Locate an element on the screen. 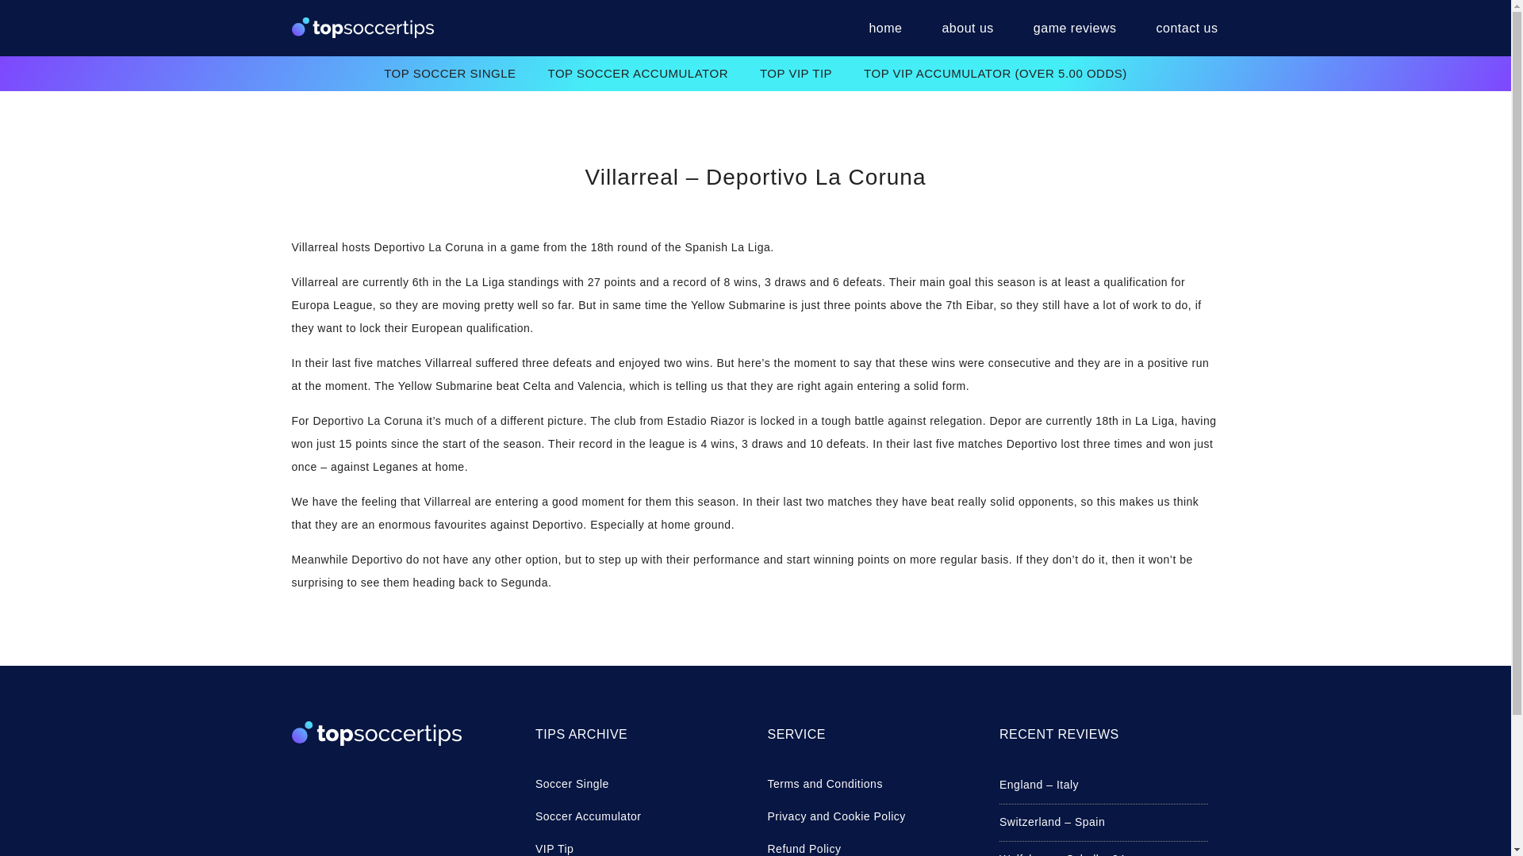 This screenshot has height=856, width=1523. VIP Tip is located at coordinates (639, 846).